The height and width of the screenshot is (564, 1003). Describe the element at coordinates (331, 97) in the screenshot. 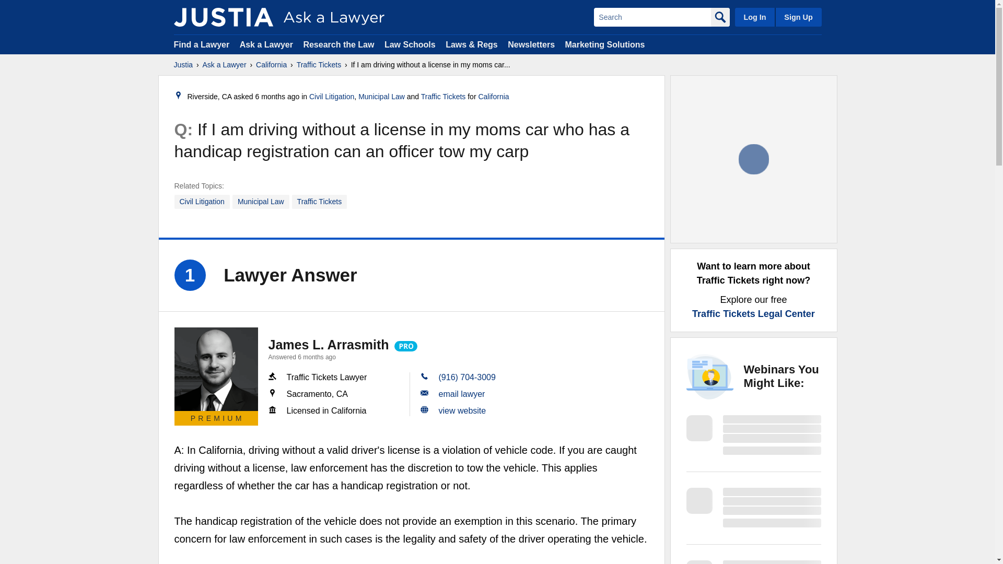

I see `Civil Litigation` at that location.